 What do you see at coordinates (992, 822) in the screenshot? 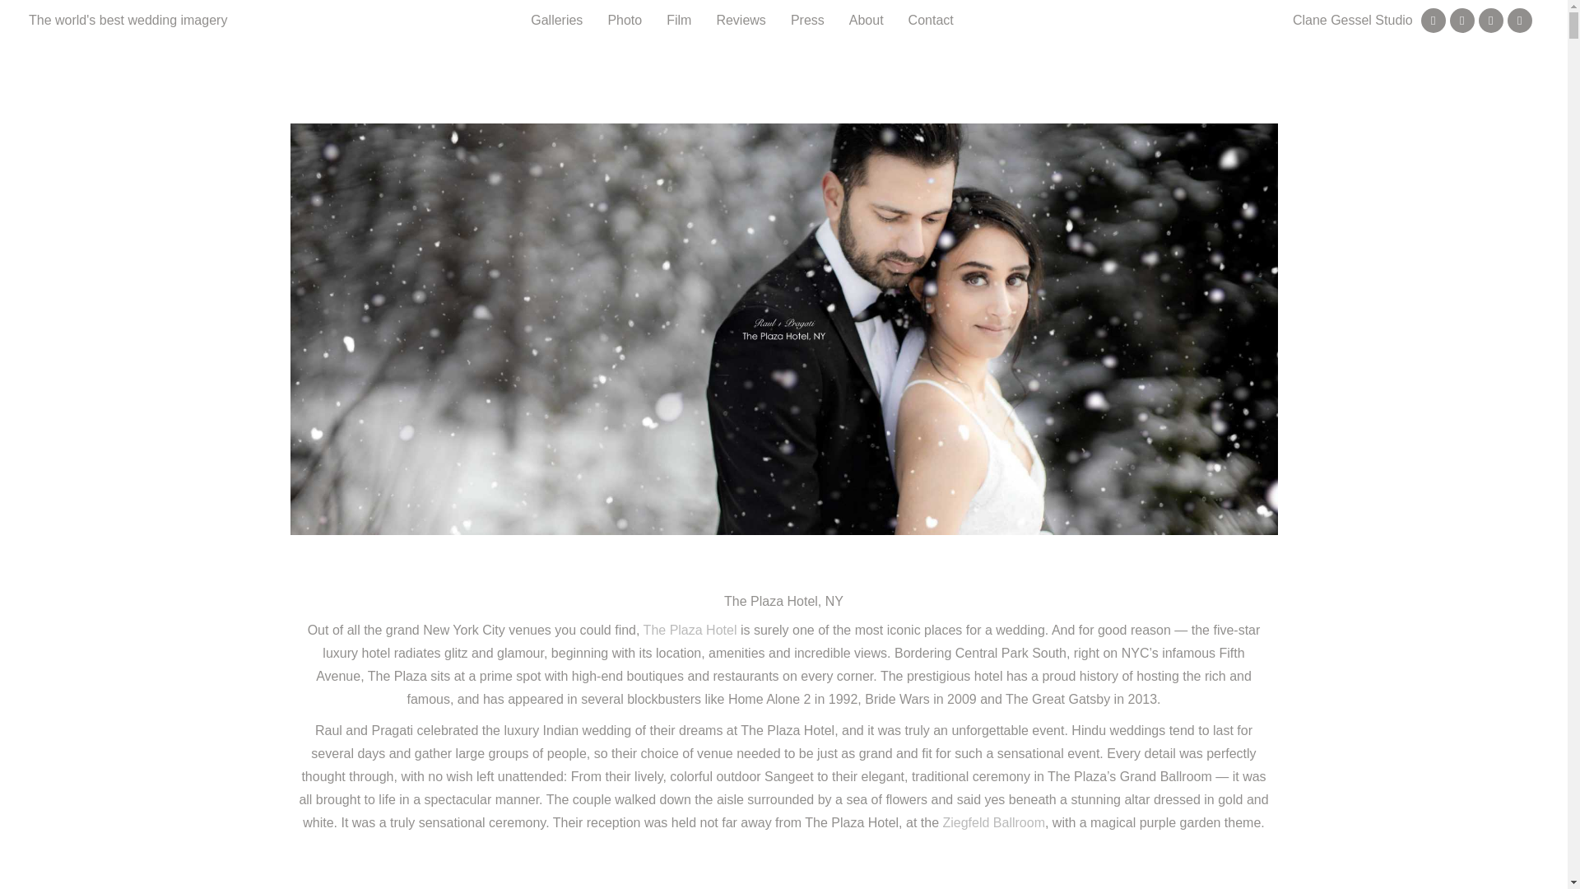
I see `Ziegfeld Ballroom` at bounding box center [992, 822].